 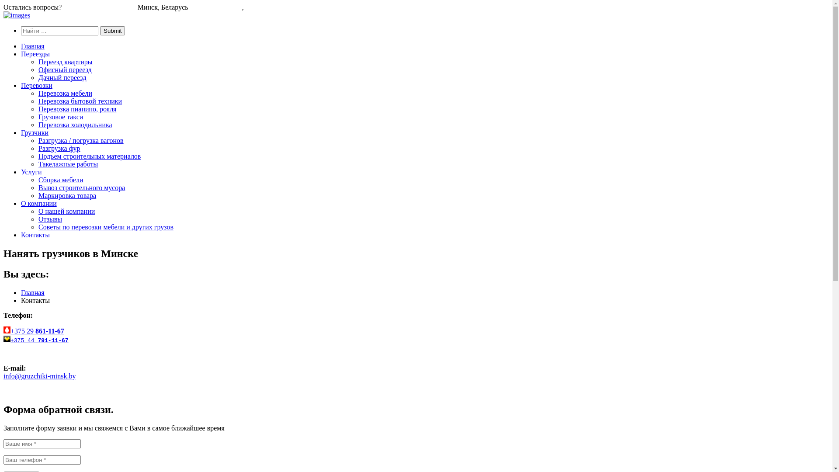 What do you see at coordinates (39, 376) in the screenshot?
I see `info@gruzchiki-minsk.by` at bounding box center [39, 376].